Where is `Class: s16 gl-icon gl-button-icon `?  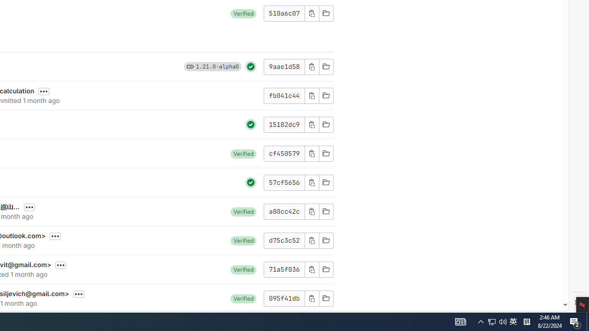 Class: s16 gl-icon gl-button-icon  is located at coordinates (312, 298).